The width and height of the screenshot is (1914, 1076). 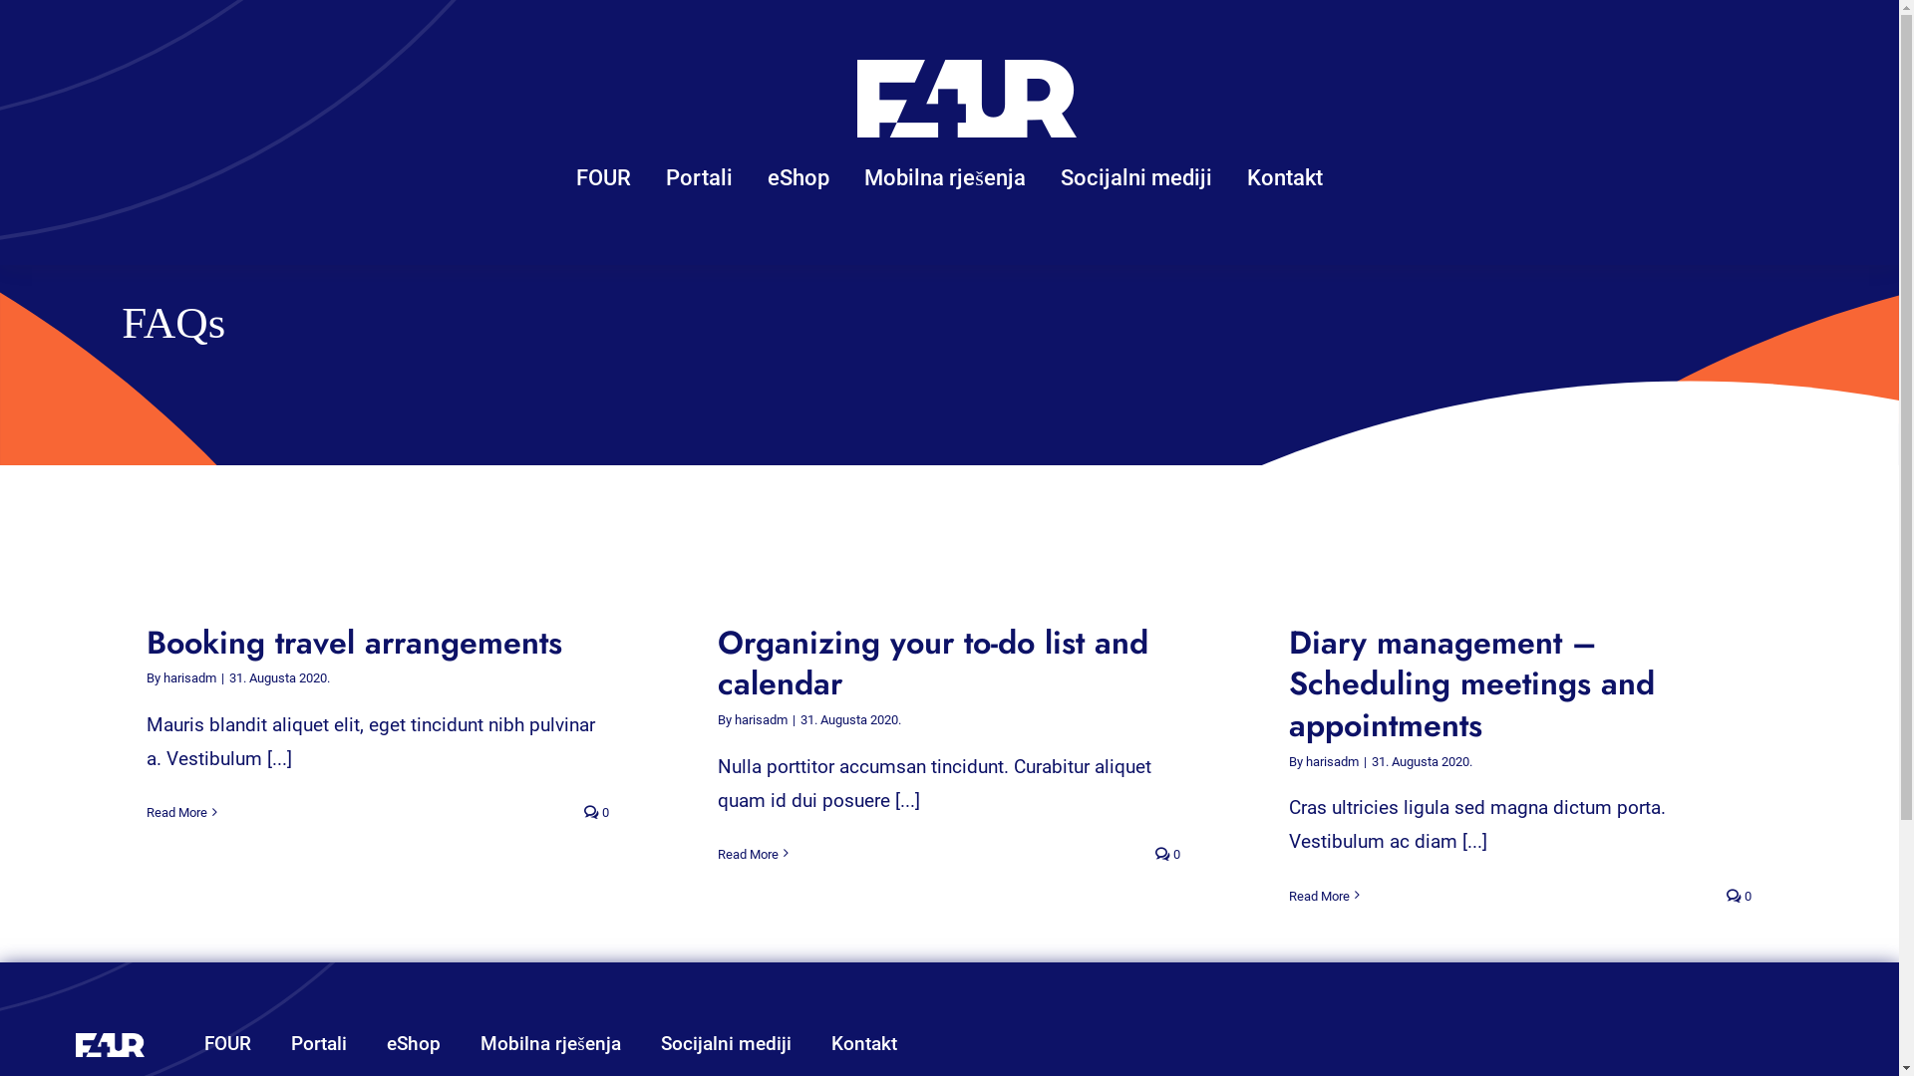 I want to click on Read More, so click(x=177, y=813).